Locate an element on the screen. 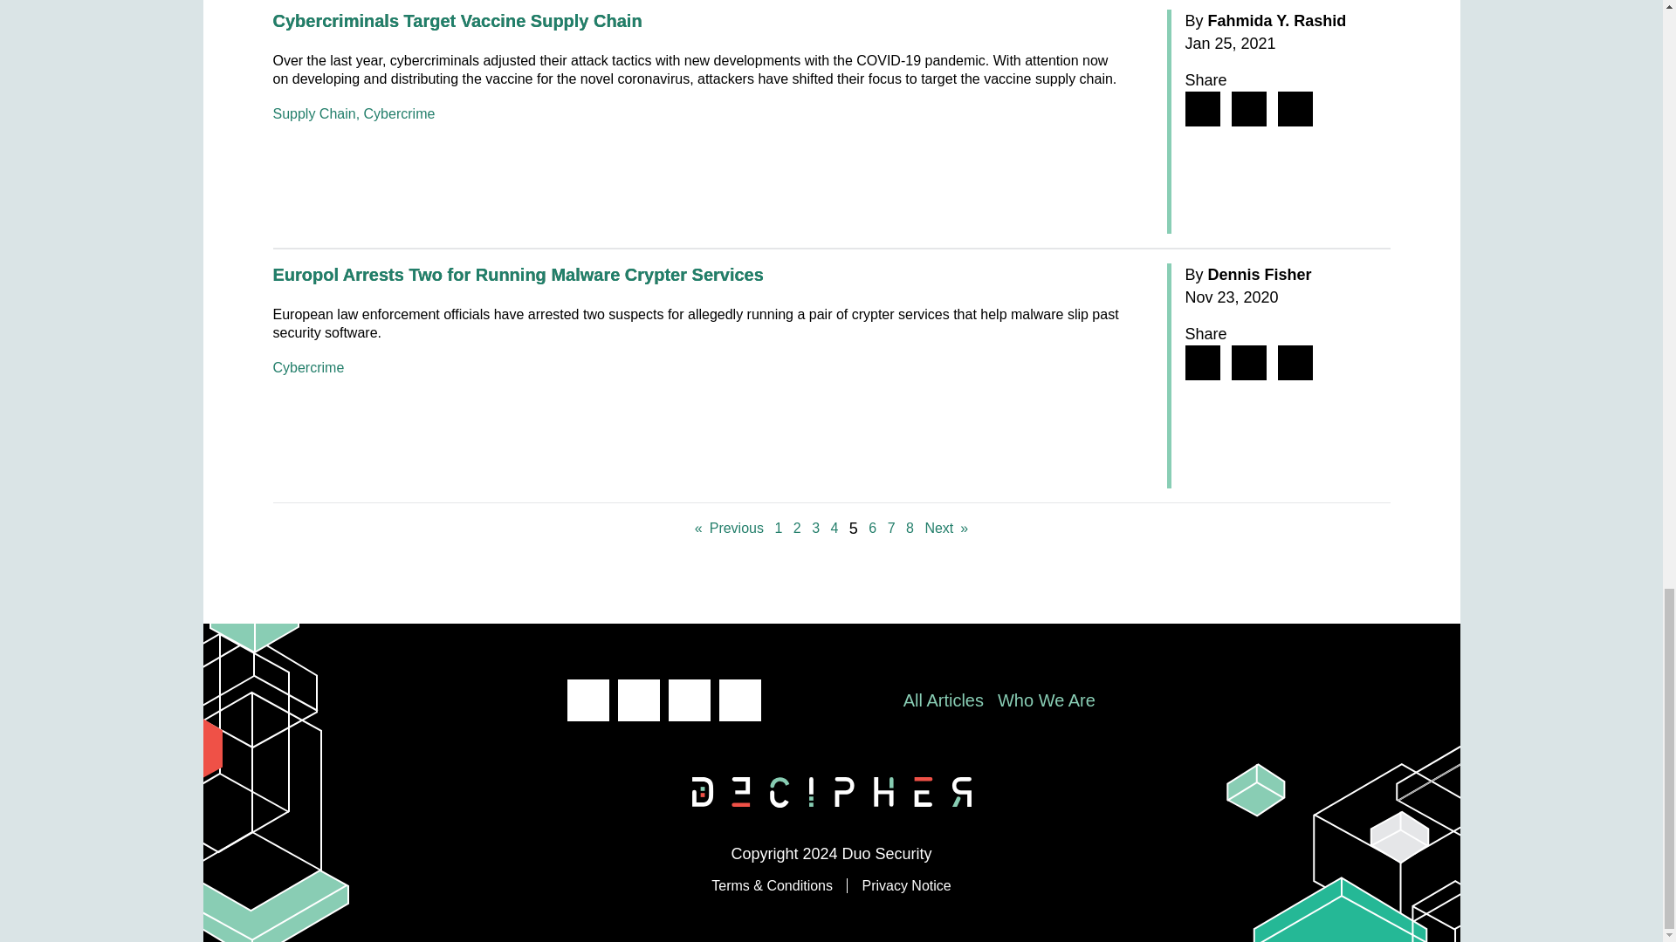 This screenshot has height=942, width=1676. Cybercrime is located at coordinates (400, 113).